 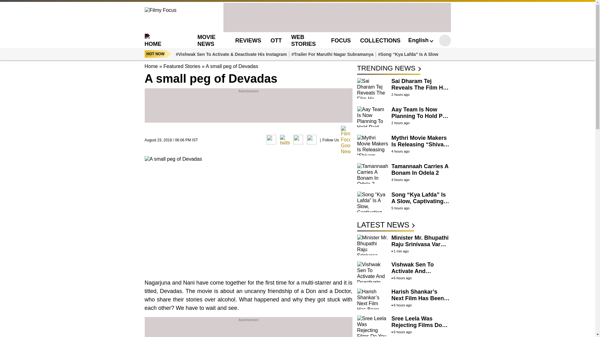 What do you see at coordinates (163, 40) in the screenshot?
I see `Home` at bounding box center [163, 40].